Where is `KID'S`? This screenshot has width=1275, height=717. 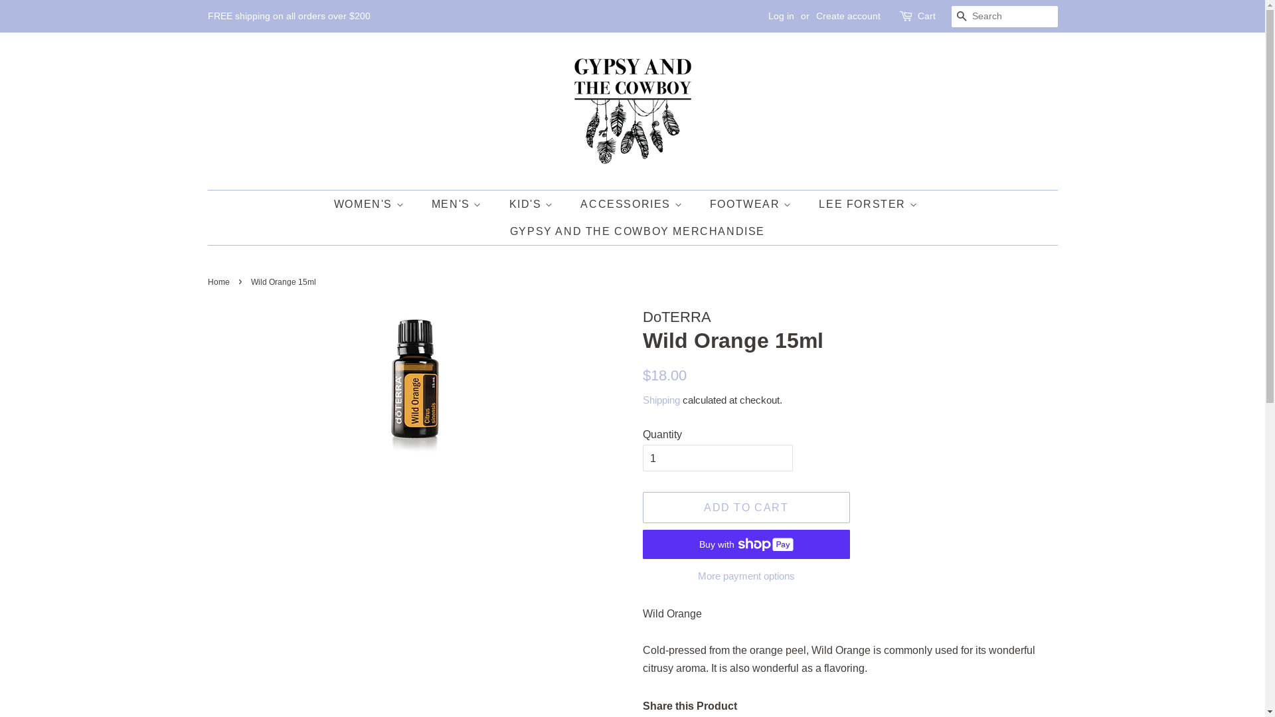 KID'S is located at coordinates (533, 204).